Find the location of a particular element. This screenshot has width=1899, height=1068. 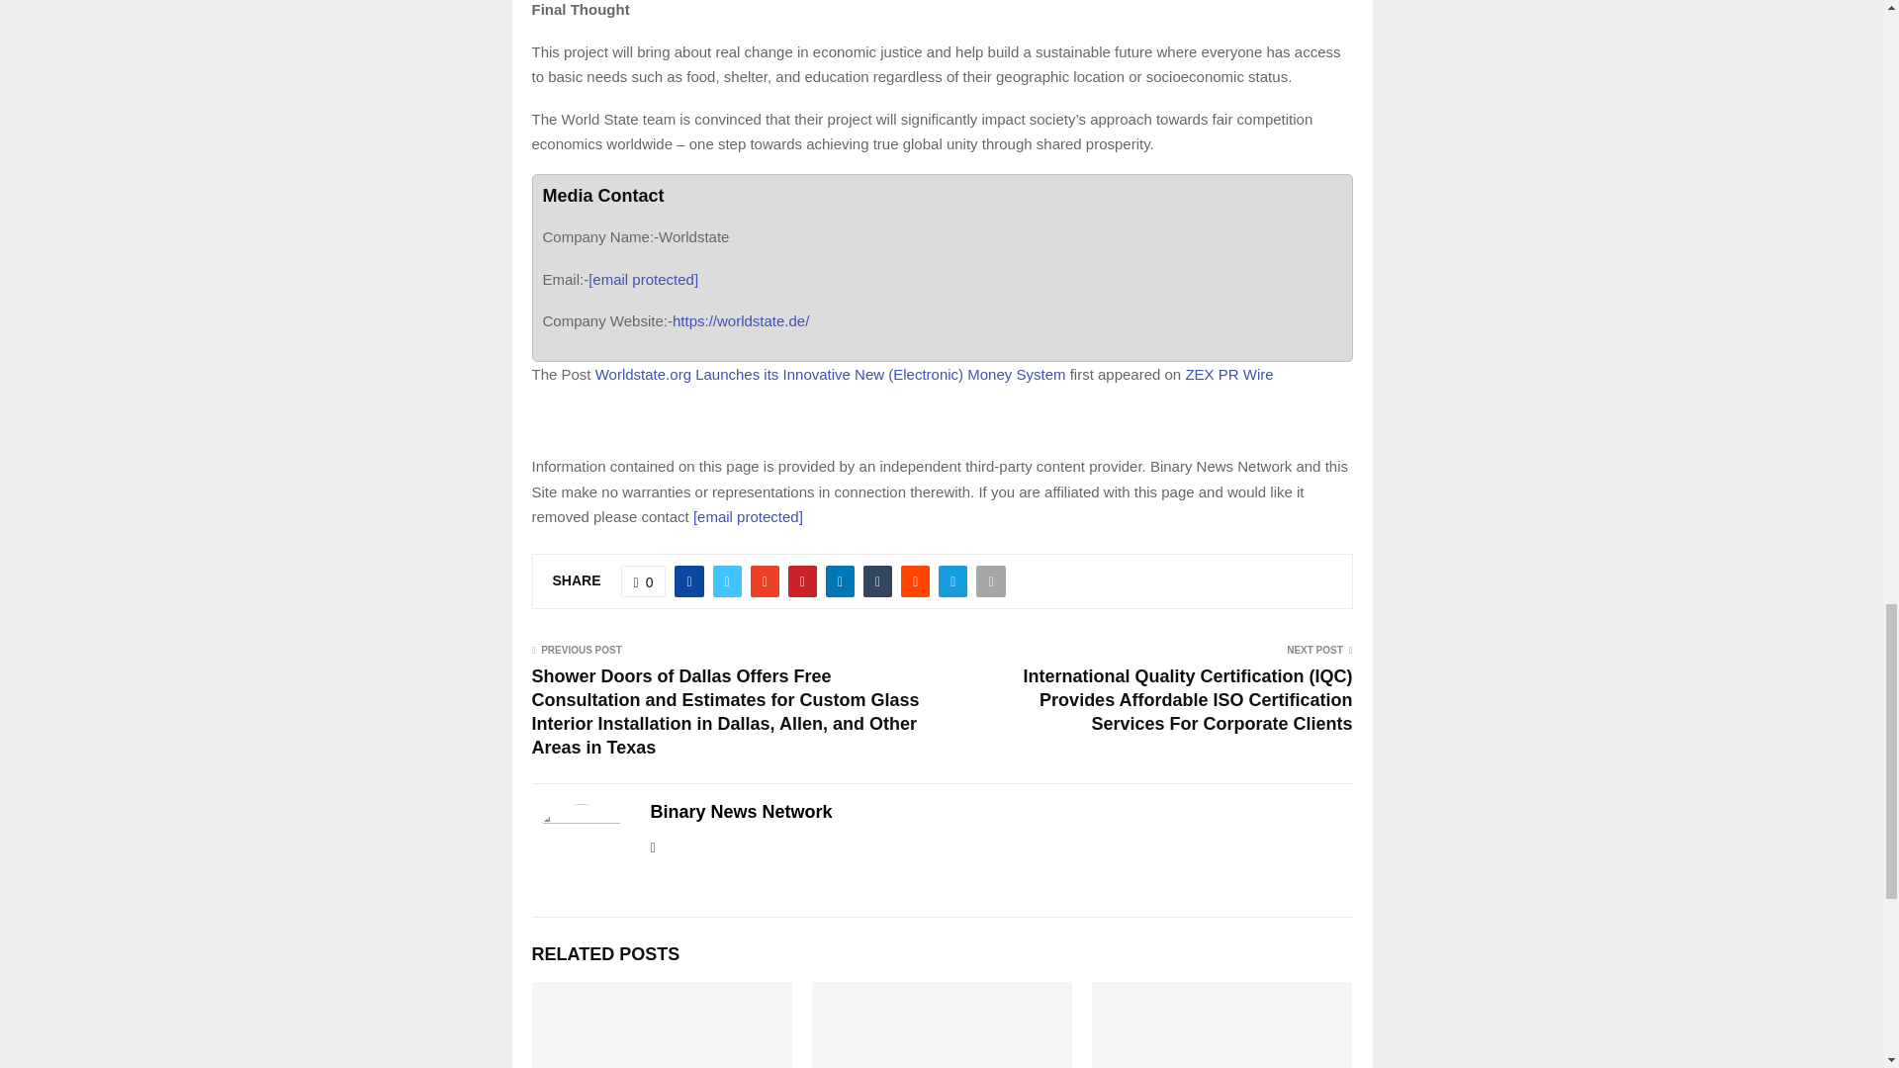

0 is located at coordinates (643, 581).